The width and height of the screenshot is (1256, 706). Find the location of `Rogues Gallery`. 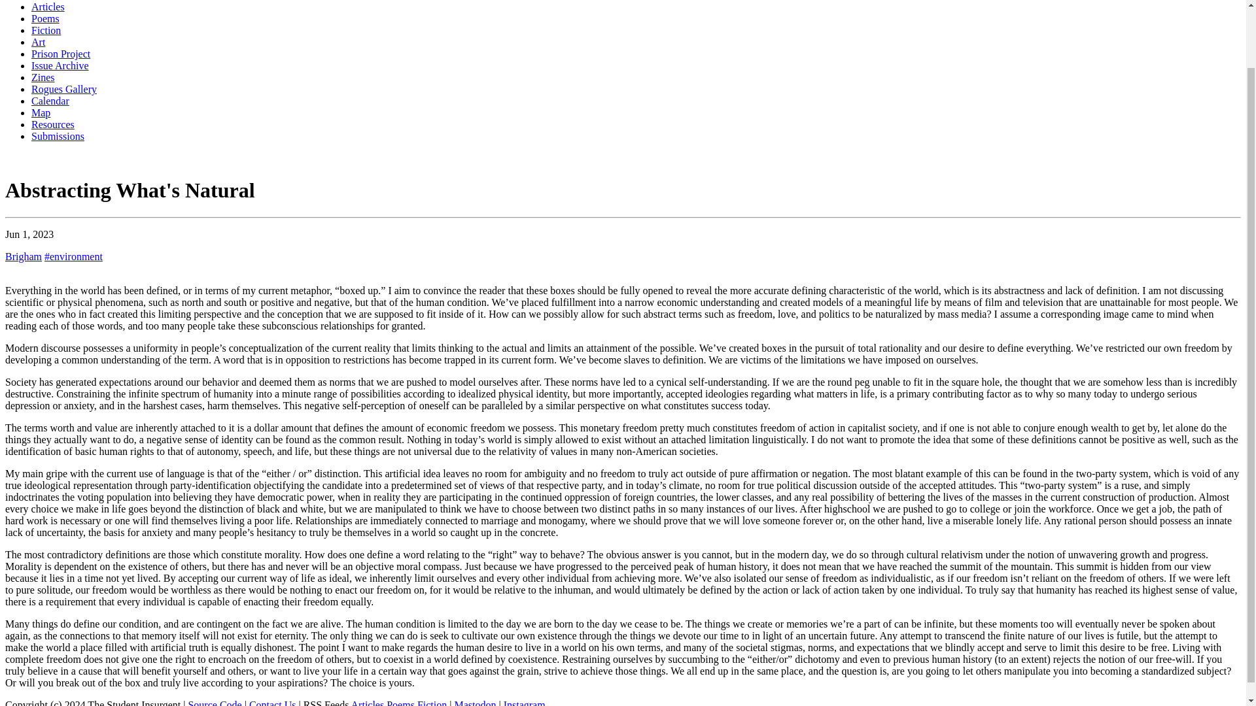

Rogues Gallery is located at coordinates (64, 89).